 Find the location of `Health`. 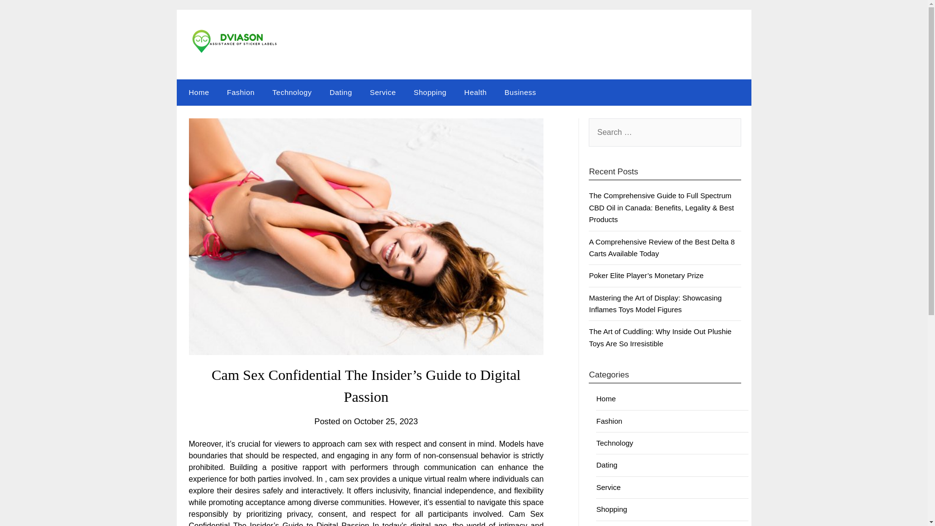

Health is located at coordinates (475, 93).